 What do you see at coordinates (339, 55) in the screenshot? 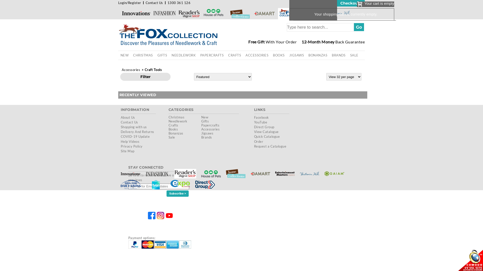
I see `BRANDS` at bounding box center [339, 55].